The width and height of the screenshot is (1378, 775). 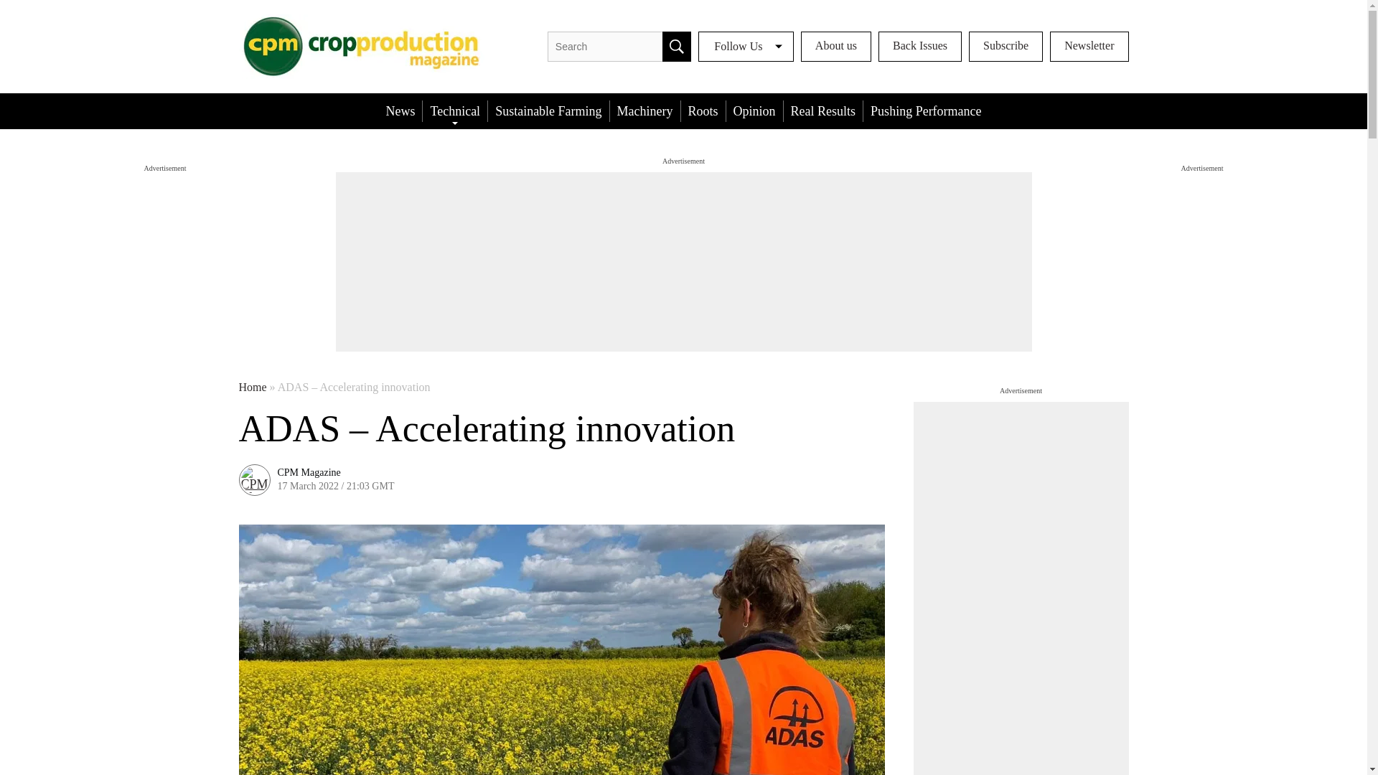 What do you see at coordinates (746, 47) in the screenshot?
I see `Follow Us` at bounding box center [746, 47].